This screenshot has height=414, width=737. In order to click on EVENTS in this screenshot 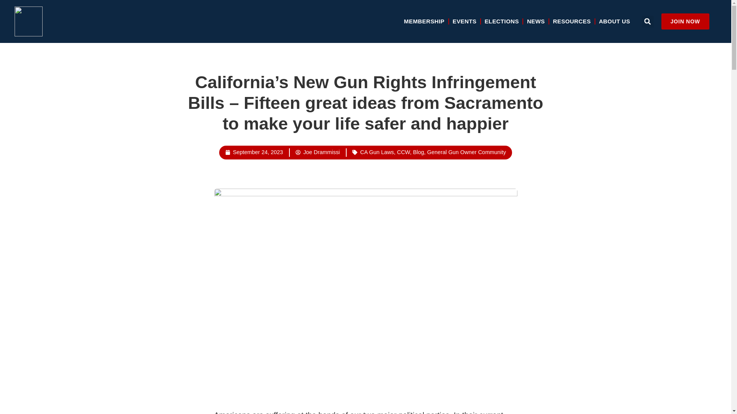, I will do `click(464, 21)`.